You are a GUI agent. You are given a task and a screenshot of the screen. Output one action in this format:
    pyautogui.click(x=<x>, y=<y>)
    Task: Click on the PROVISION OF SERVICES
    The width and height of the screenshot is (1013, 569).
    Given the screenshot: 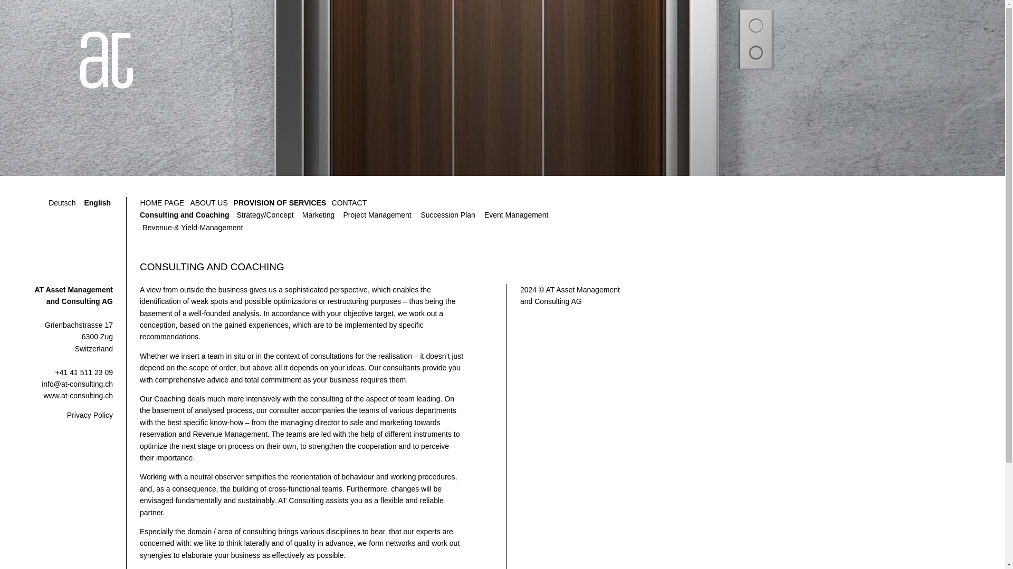 What is the action you would take?
    pyautogui.click(x=280, y=203)
    